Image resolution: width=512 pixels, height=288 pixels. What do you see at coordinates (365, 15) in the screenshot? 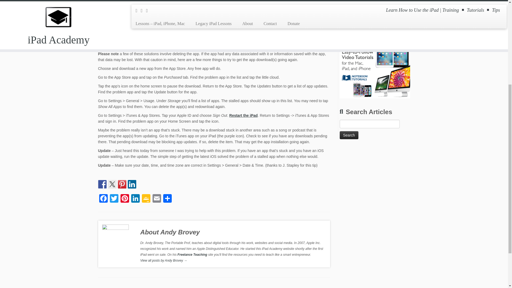
I see `30 Lessons - Pick Your Price` at bounding box center [365, 15].